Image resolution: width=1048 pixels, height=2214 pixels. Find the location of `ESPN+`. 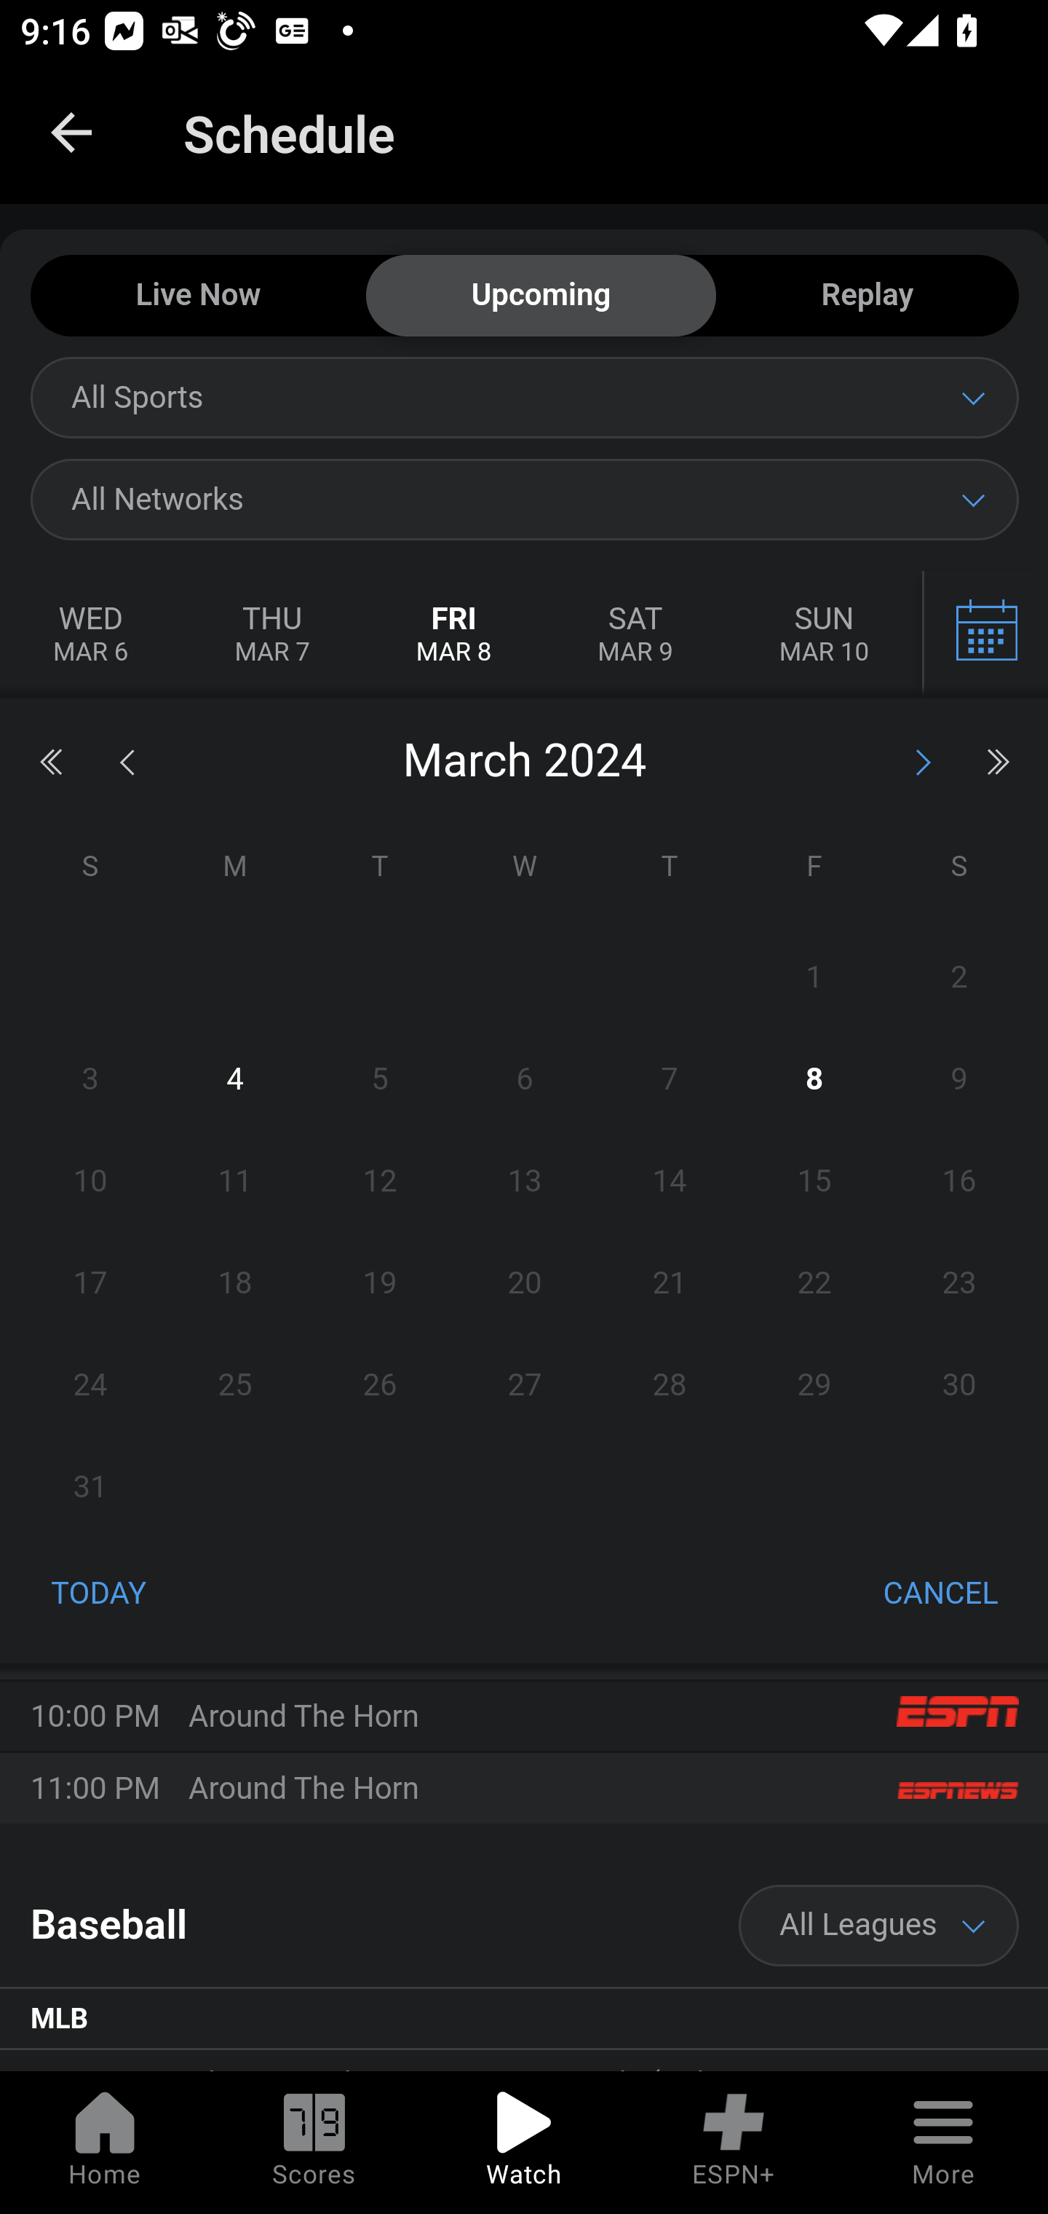

ESPN+ is located at coordinates (734, 2143).